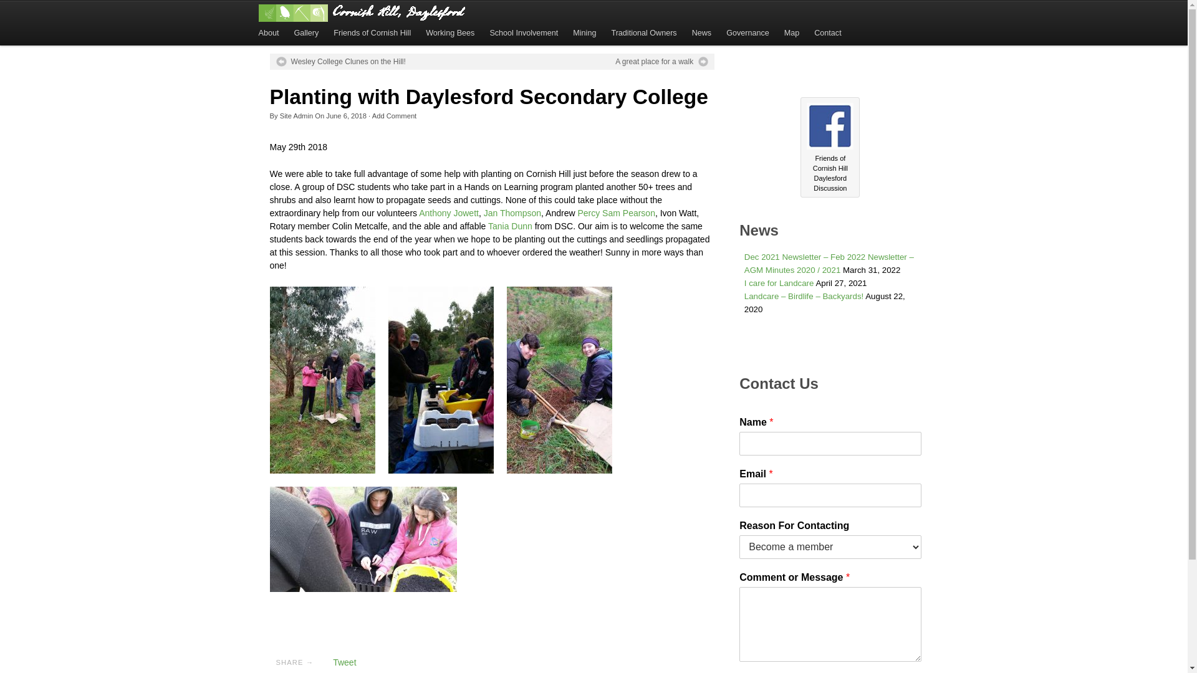 The image size is (1197, 673). What do you see at coordinates (585, 34) in the screenshot?
I see `Mining` at bounding box center [585, 34].